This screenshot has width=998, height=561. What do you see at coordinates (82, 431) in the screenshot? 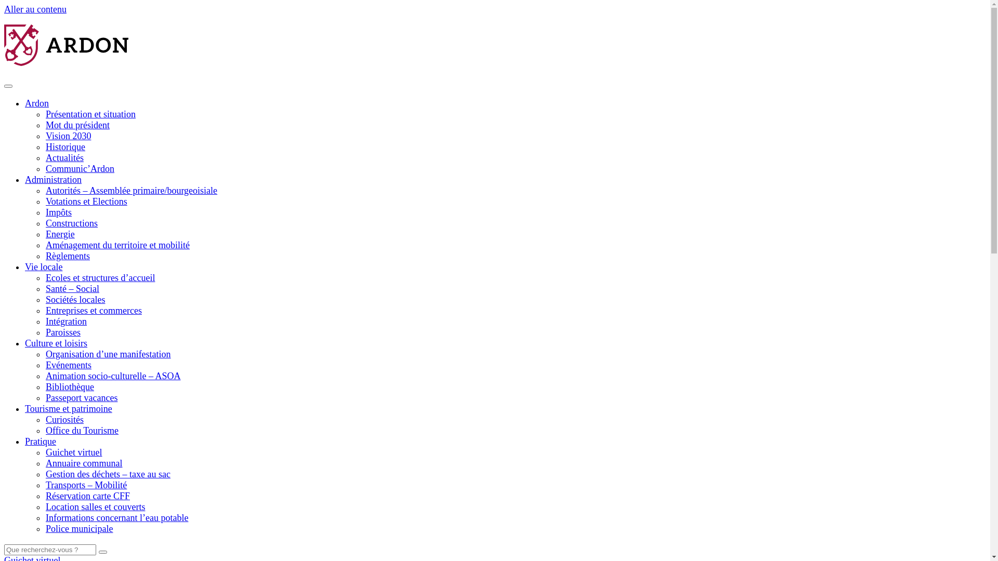
I see `Office du Tourisme` at bounding box center [82, 431].